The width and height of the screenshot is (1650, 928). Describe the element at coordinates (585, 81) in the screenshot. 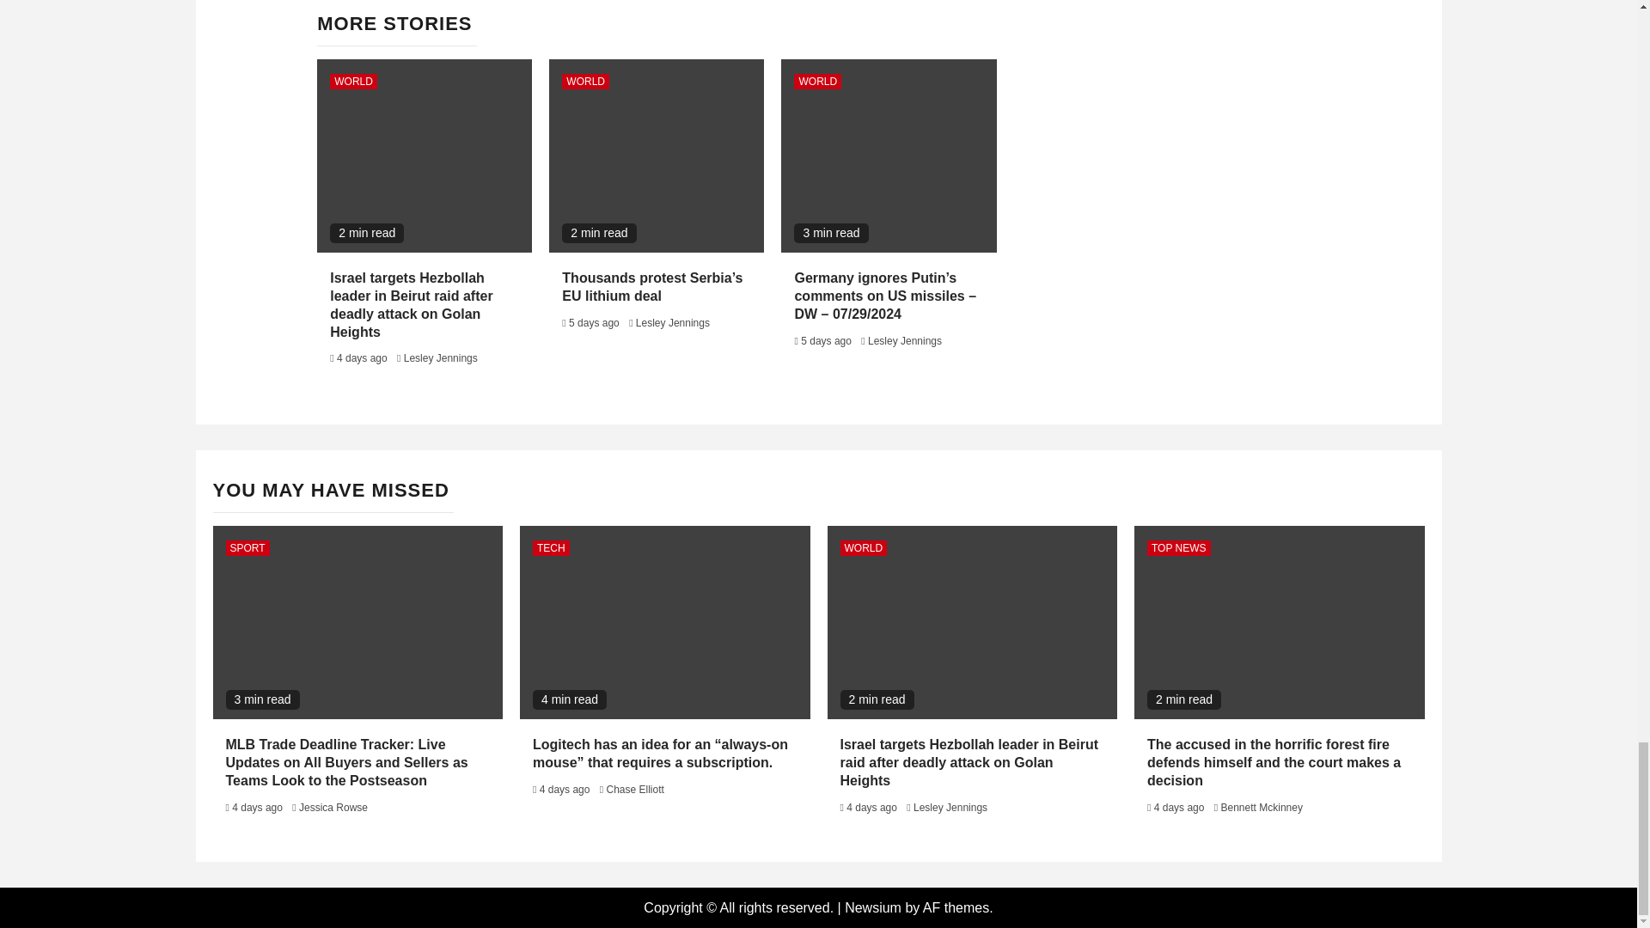

I see `WORLD` at that location.